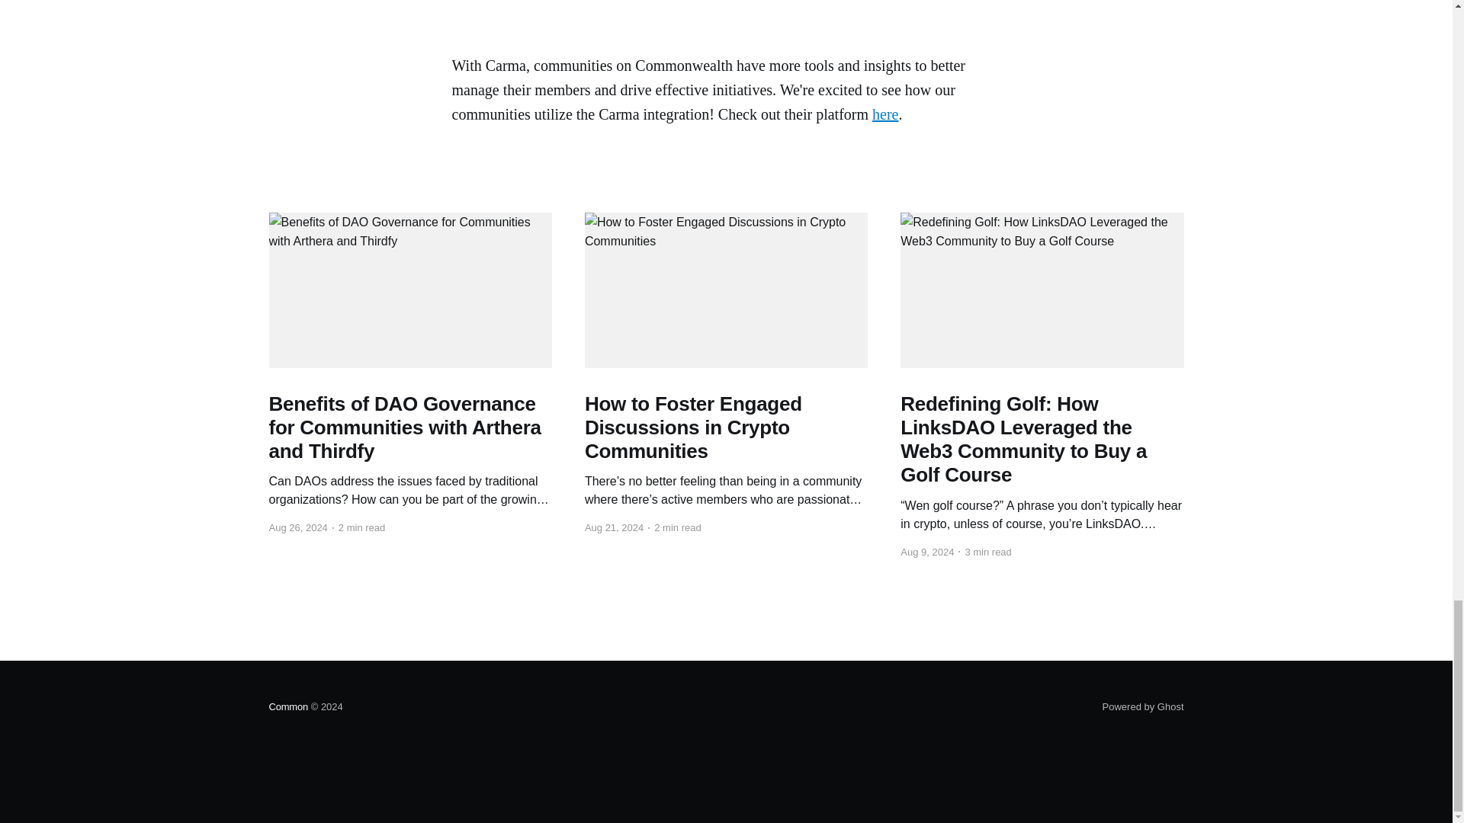  I want to click on Powered by Ghost, so click(1143, 707).